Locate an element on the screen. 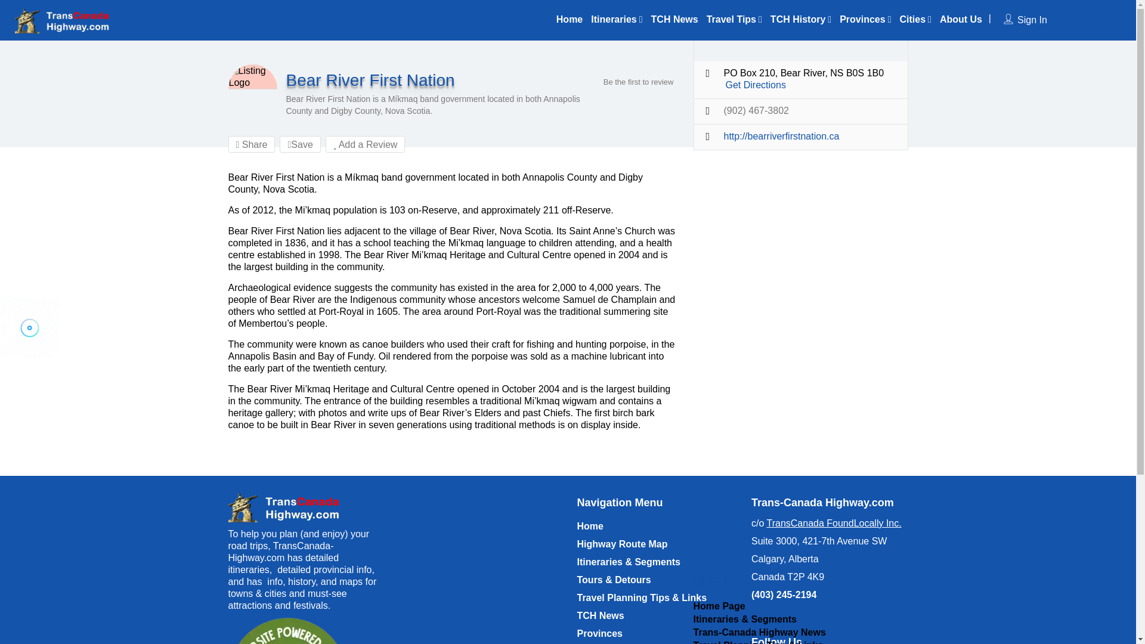 This screenshot has height=644, width=1145. CLICK to go to TransCanadaHighway.com home page is located at coordinates (287, 508).